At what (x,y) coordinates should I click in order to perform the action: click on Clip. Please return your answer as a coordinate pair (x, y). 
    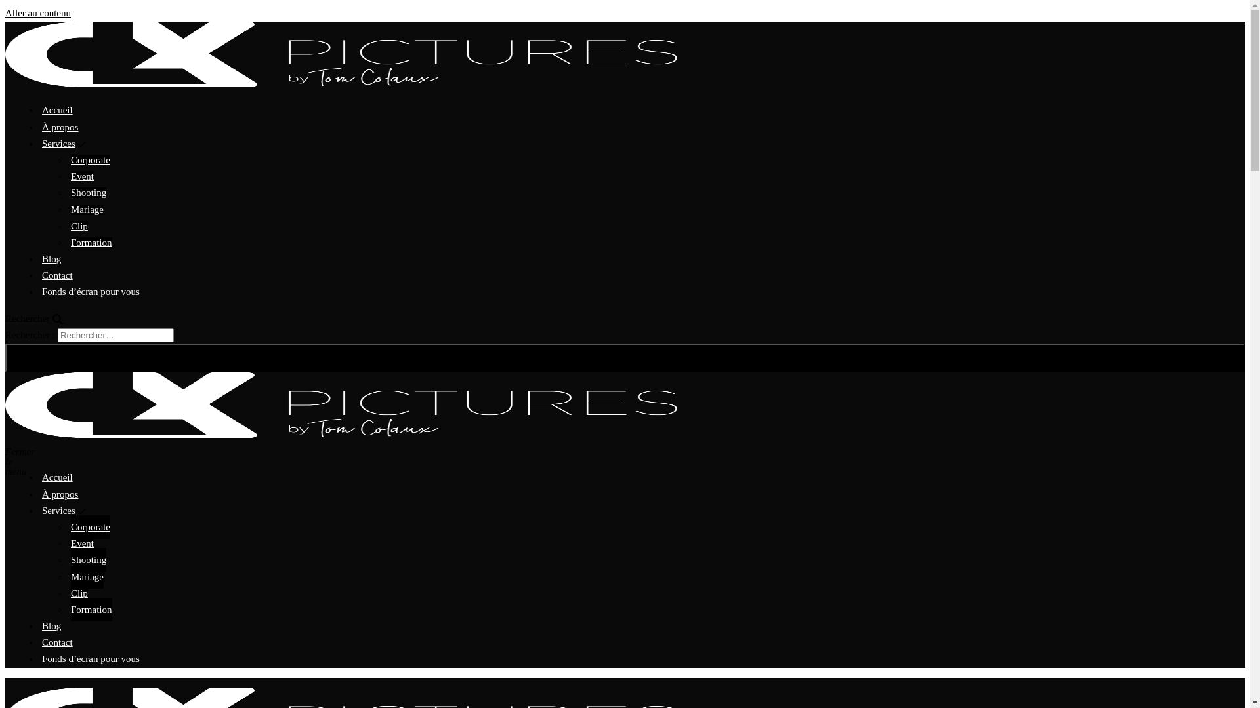
    Looking at the image, I should click on (79, 226).